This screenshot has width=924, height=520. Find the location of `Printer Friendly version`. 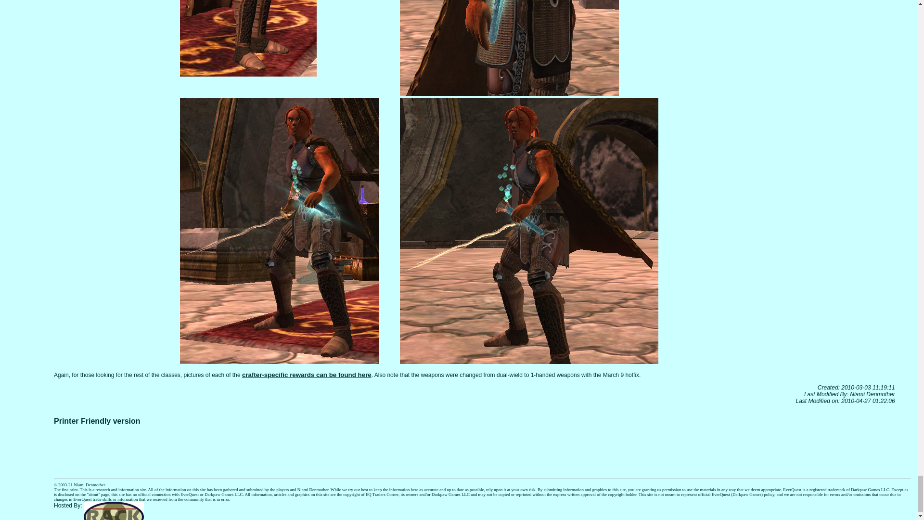

Printer Friendly version is located at coordinates (97, 421).